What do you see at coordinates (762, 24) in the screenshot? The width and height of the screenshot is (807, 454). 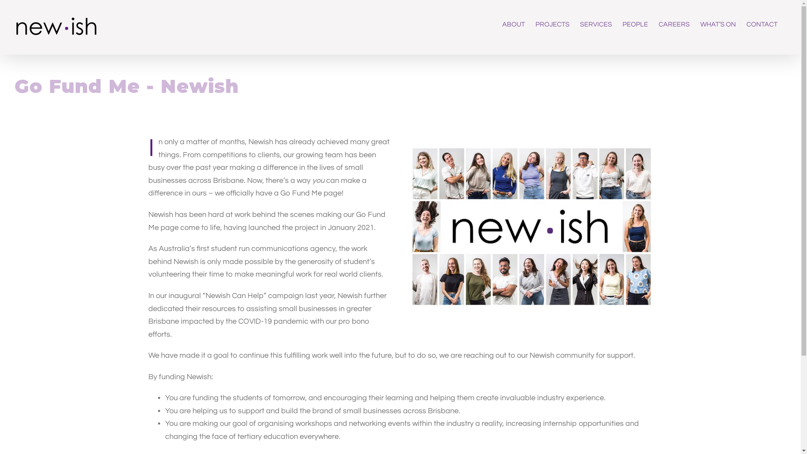 I see `CONTACT` at bounding box center [762, 24].